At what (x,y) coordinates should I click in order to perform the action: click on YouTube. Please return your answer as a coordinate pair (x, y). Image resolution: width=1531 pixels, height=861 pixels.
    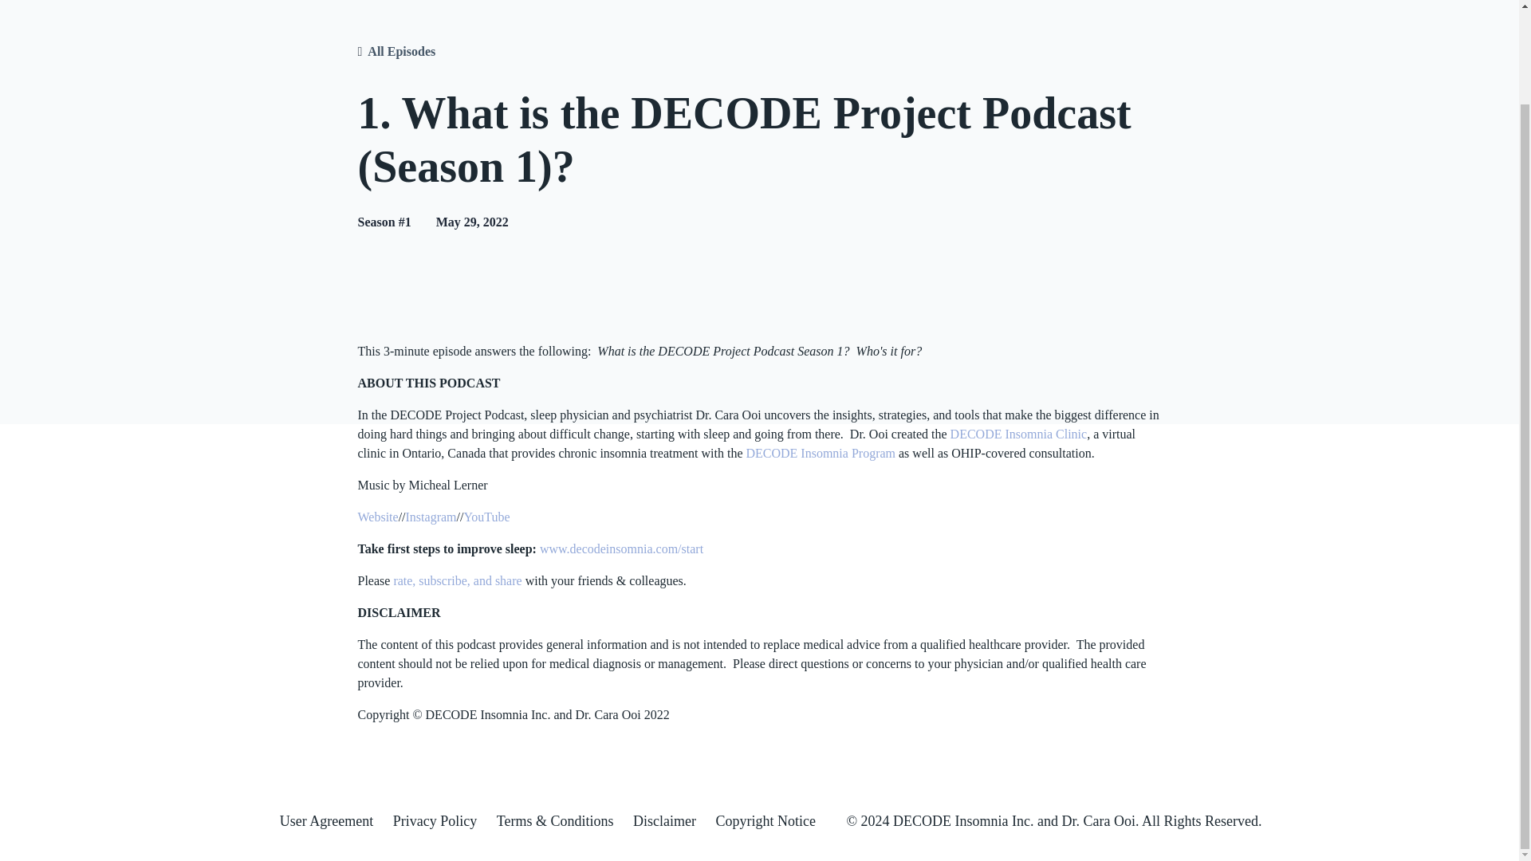
    Looking at the image, I should click on (486, 517).